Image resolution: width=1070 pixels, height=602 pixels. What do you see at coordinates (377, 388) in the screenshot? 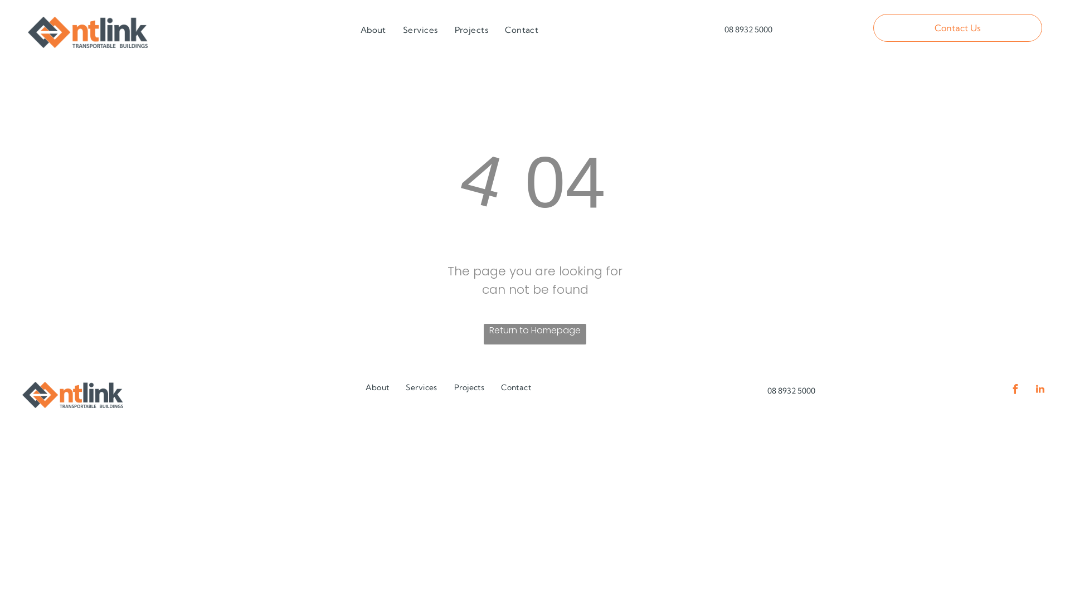
I see `About` at bounding box center [377, 388].